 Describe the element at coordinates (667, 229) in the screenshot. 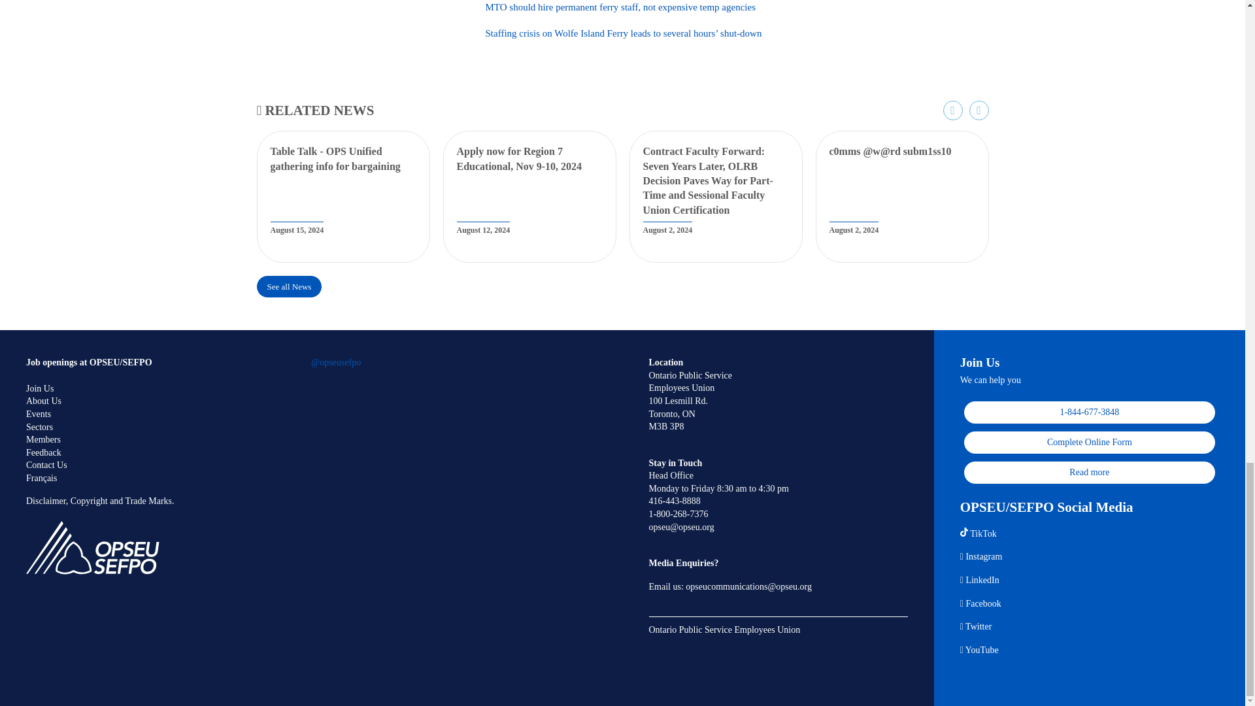

I see `2024-08-02T16:10:58-04:00` at that location.